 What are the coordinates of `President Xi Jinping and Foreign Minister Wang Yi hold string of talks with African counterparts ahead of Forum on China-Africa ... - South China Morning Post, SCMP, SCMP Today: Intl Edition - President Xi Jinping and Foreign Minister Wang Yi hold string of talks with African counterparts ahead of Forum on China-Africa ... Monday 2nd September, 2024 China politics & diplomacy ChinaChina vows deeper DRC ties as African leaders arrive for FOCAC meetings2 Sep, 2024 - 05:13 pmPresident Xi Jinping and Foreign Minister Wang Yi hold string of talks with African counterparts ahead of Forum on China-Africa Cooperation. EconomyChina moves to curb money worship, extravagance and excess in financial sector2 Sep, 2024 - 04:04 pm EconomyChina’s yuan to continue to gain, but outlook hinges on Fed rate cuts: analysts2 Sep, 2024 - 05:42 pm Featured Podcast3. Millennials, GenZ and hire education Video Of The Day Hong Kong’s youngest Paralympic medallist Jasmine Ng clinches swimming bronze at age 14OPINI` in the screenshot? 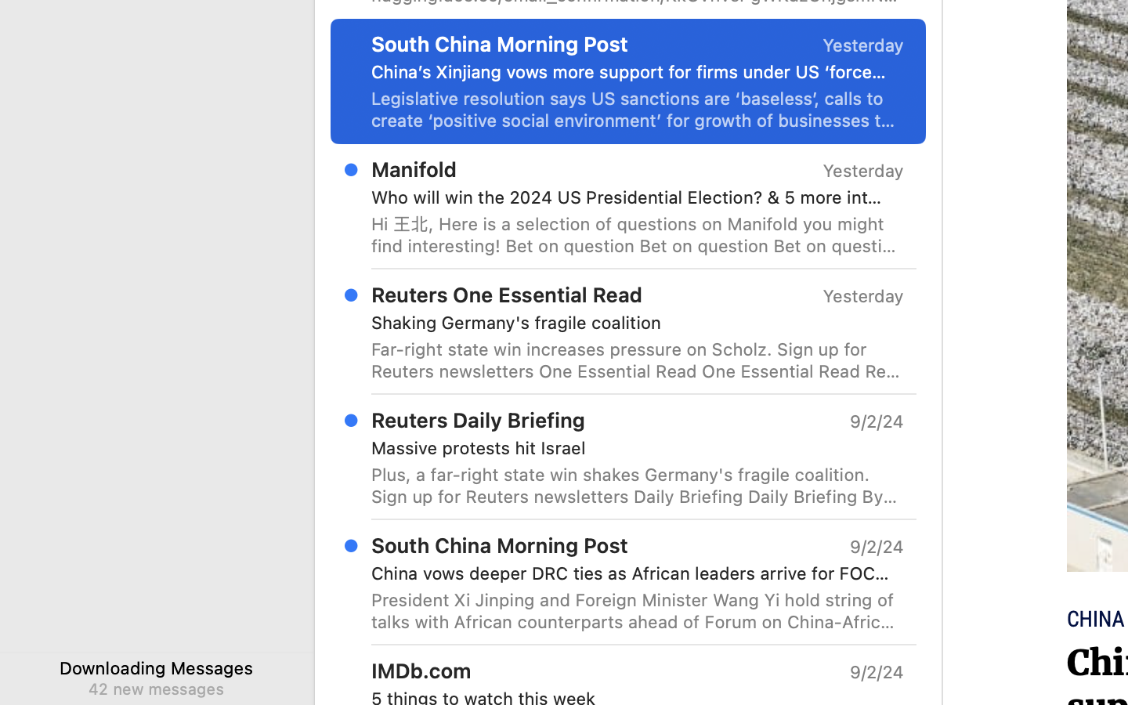 It's located at (638, 611).